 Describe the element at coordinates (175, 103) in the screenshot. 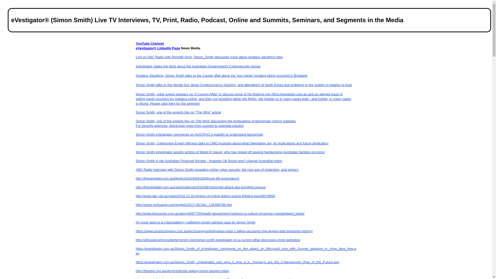

I see `Please click here for the segment` at that location.